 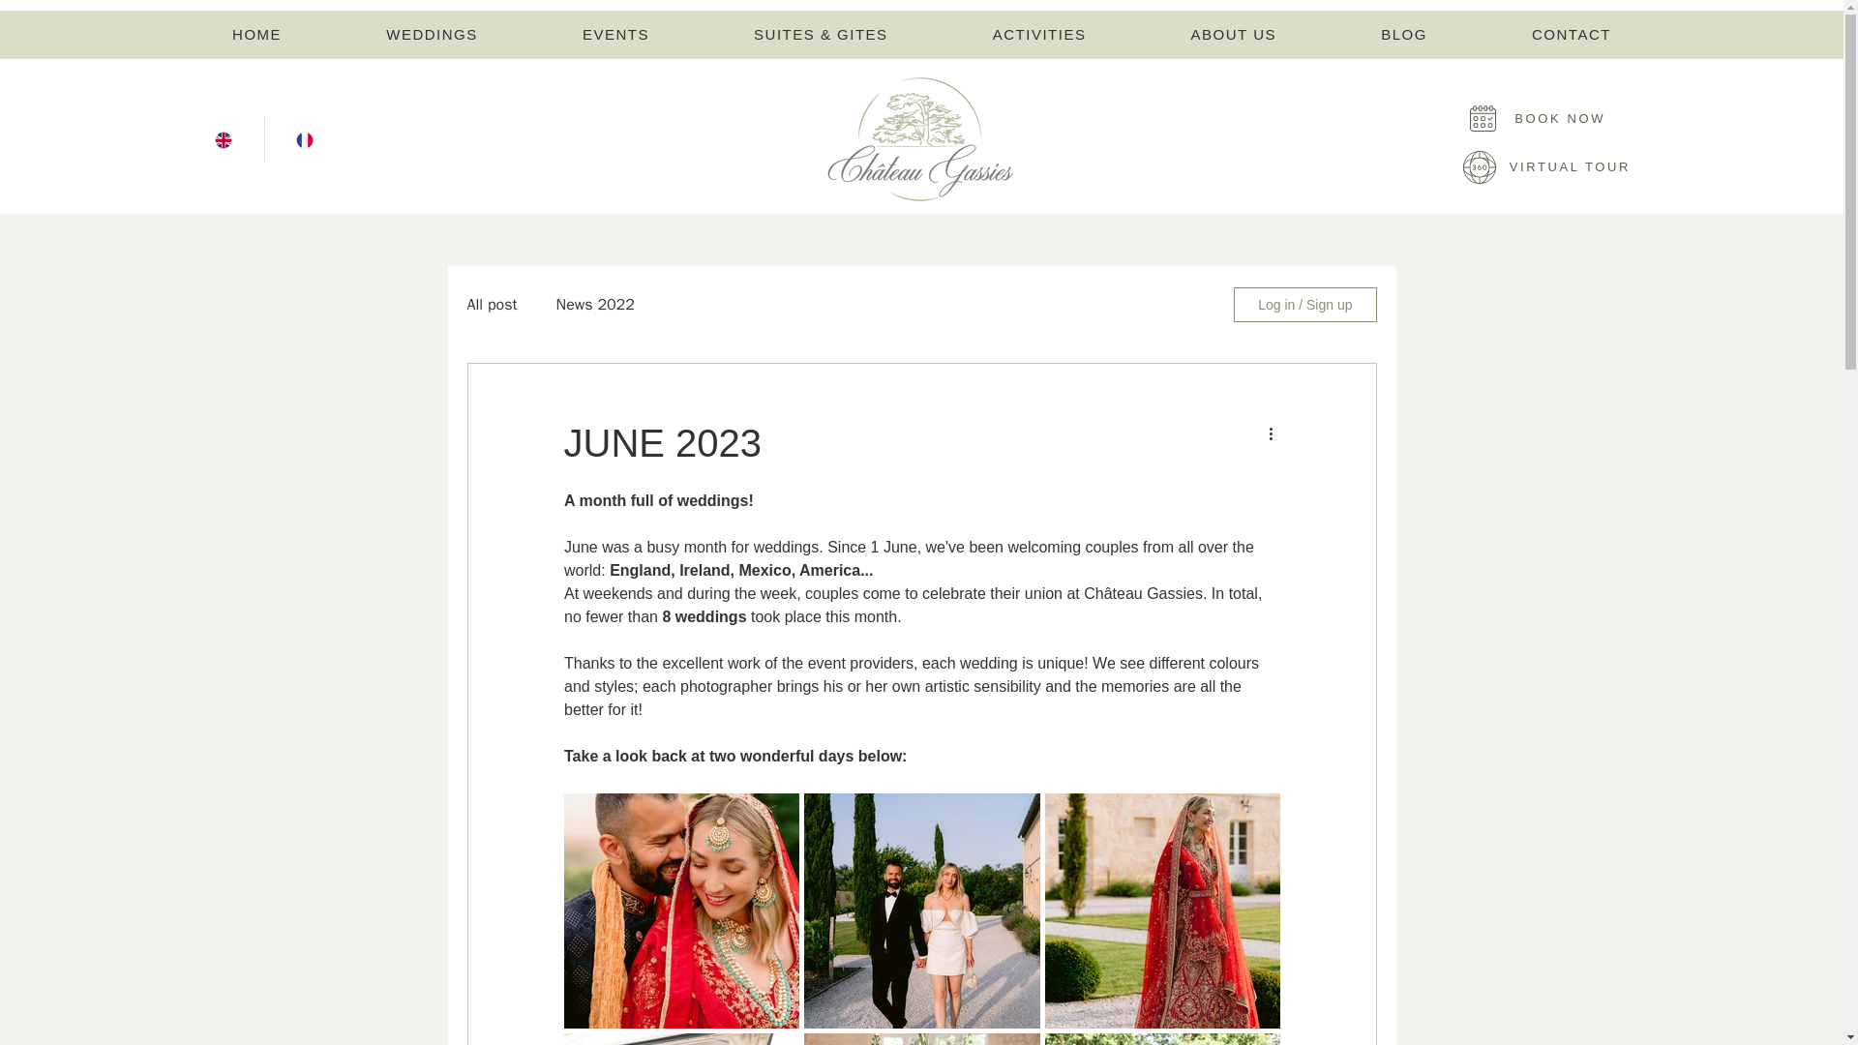 What do you see at coordinates (1403, 35) in the screenshot?
I see `BLOG` at bounding box center [1403, 35].